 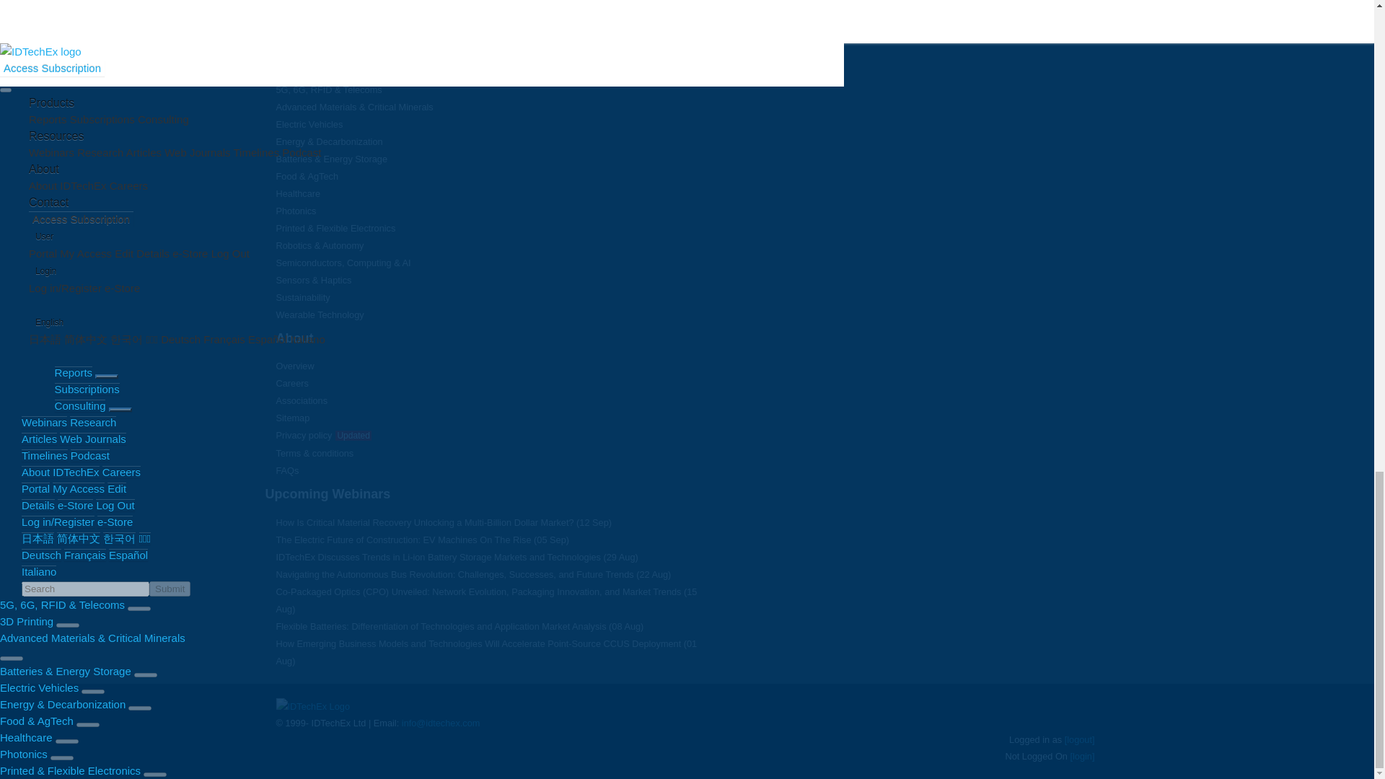 I want to click on IDTechEx TV, so click(x=302, y=4).